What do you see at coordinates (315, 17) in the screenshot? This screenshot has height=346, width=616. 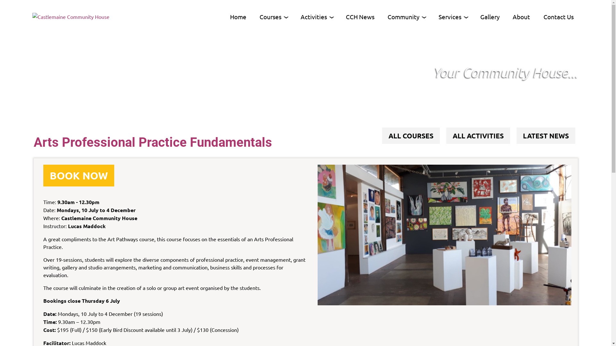 I see `Activities` at bounding box center [315, 17].